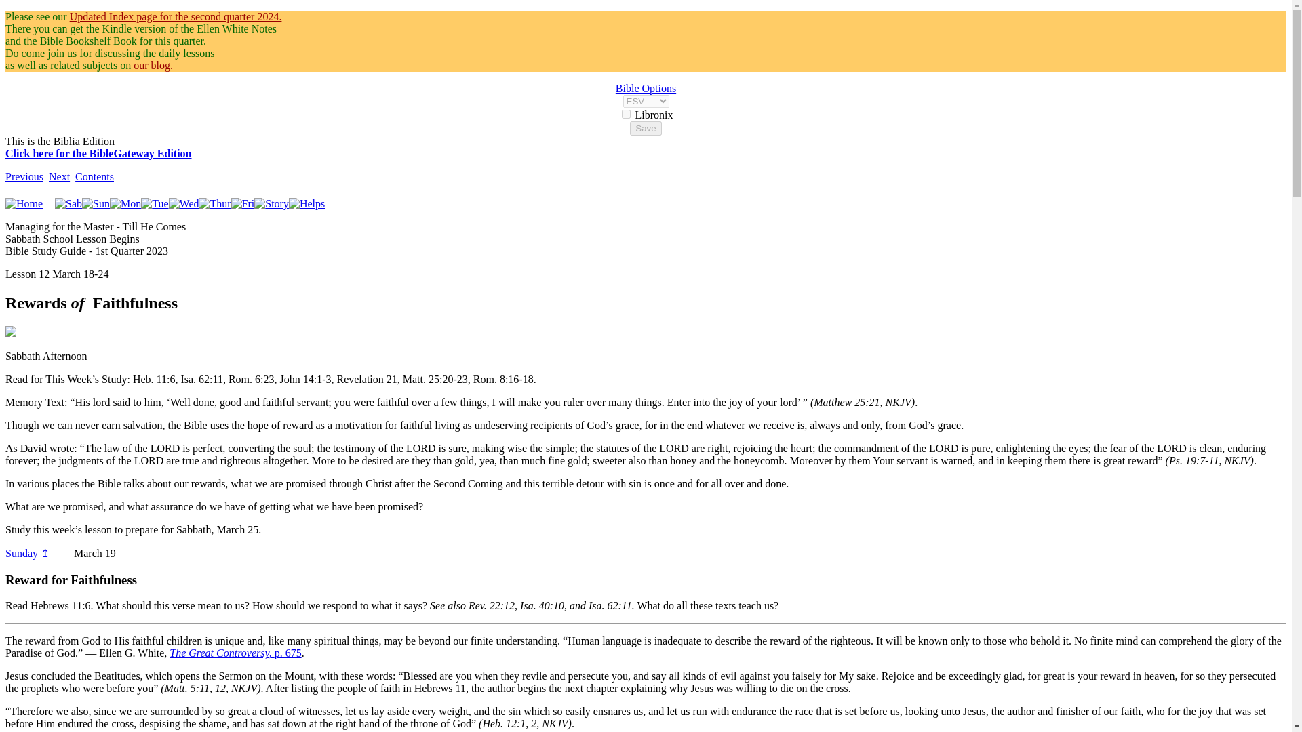 This screenshot has height=732, width=1302. Describe the element at coordinates (625, 114) in the screenshot. I see `on` at that location.